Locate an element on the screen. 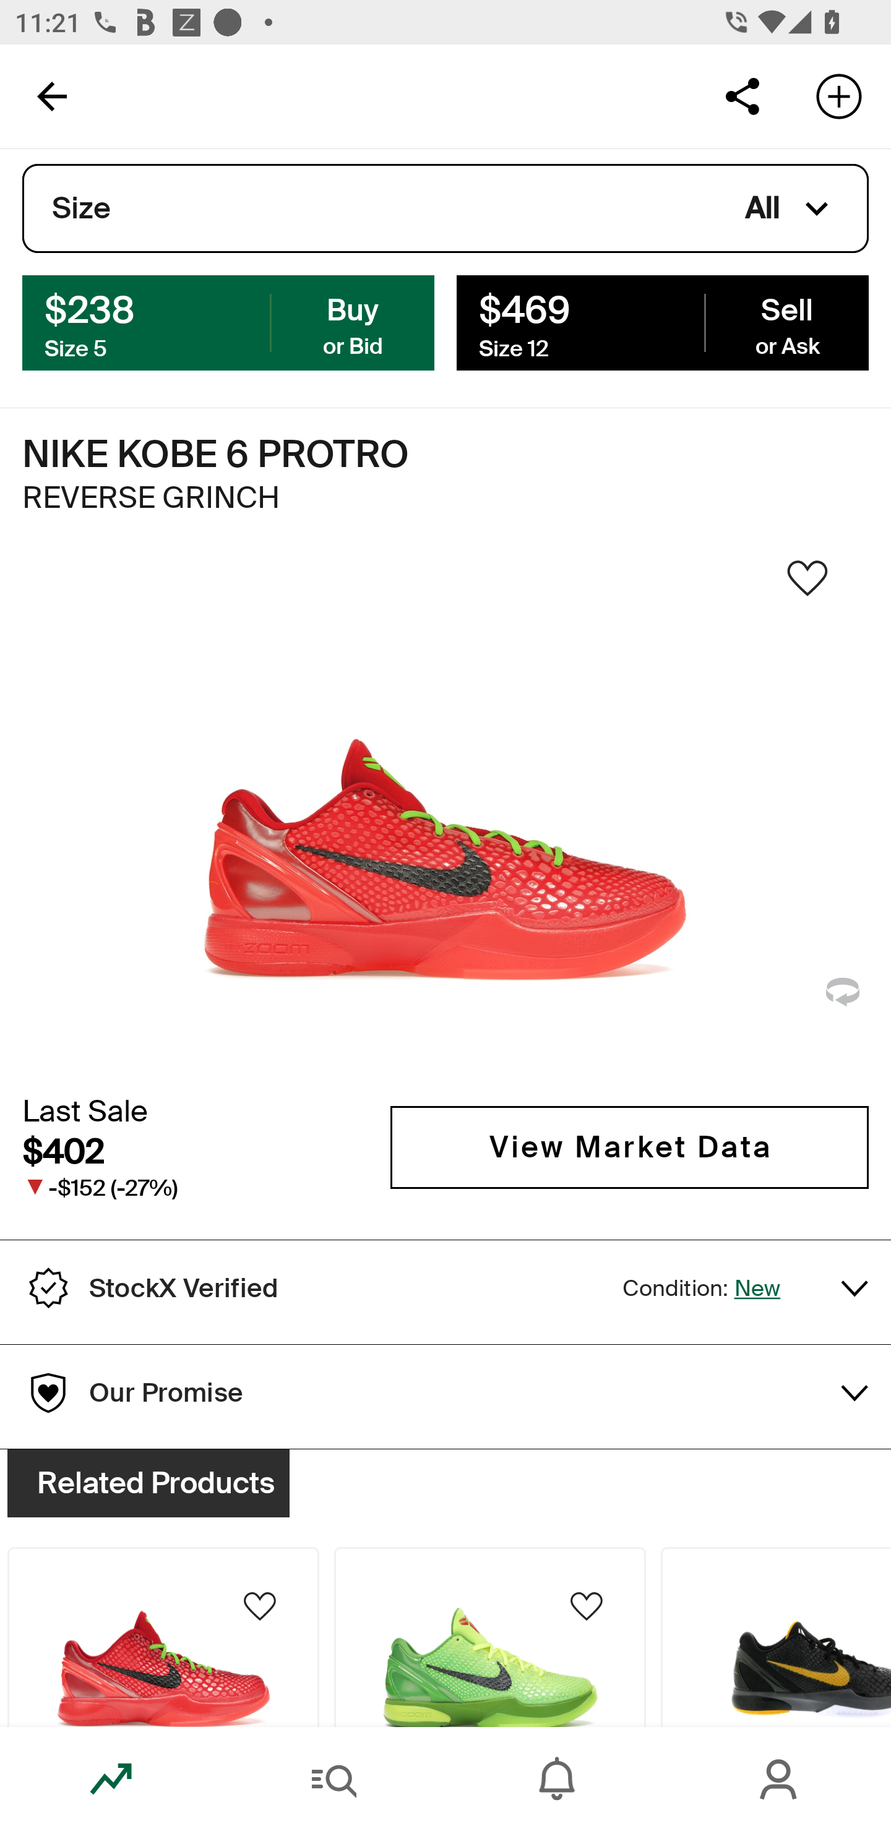  $238 Buy Size 5 or Bid is located at coordinates (228, 322).